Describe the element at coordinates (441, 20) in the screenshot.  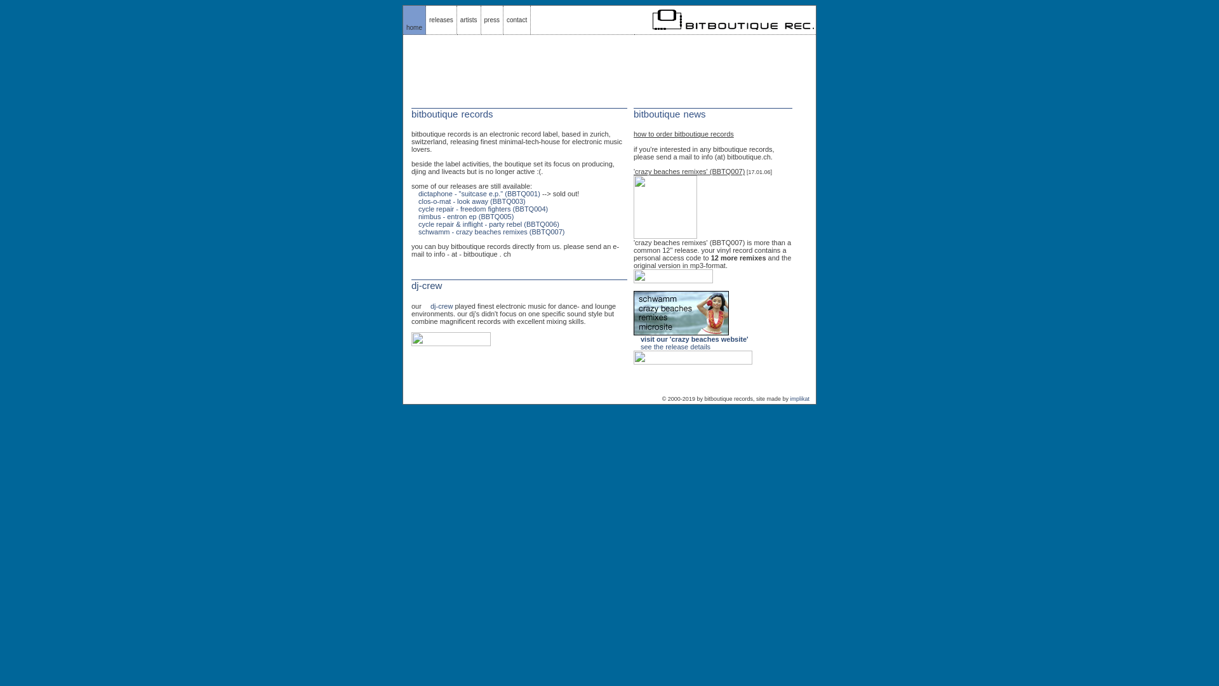
I see `releases` at that location.